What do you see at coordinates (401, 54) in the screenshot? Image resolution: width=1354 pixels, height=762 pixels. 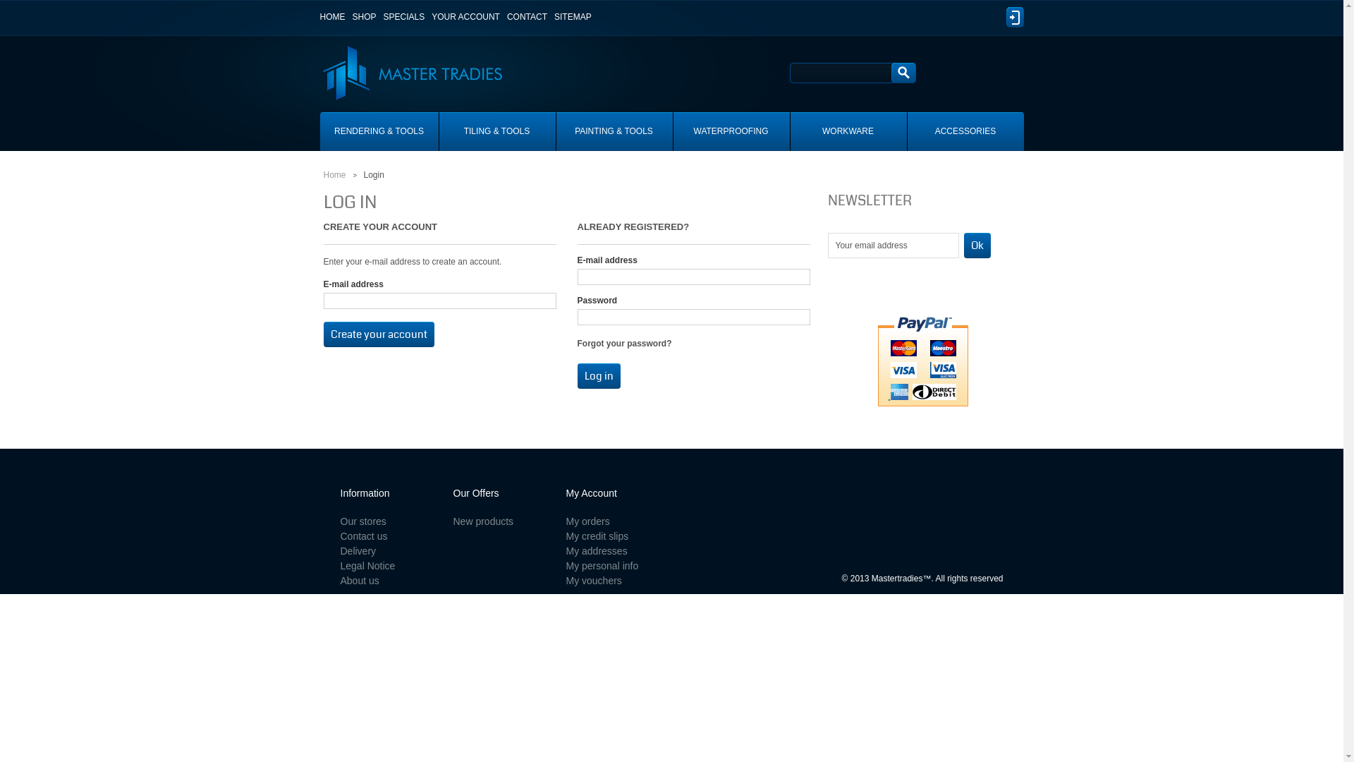 I see `Master Tradies` at bounding box center [401, 54].